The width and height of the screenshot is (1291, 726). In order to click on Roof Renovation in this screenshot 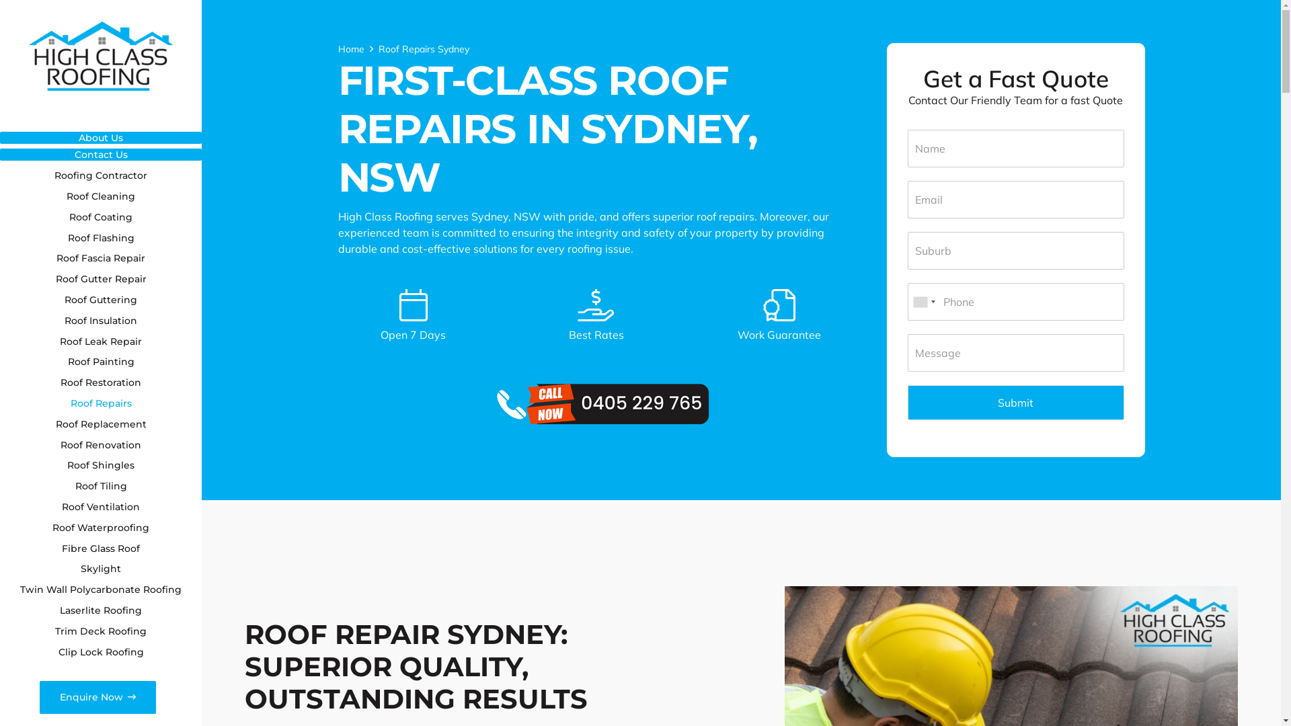, I will do `click(101, 445)`.